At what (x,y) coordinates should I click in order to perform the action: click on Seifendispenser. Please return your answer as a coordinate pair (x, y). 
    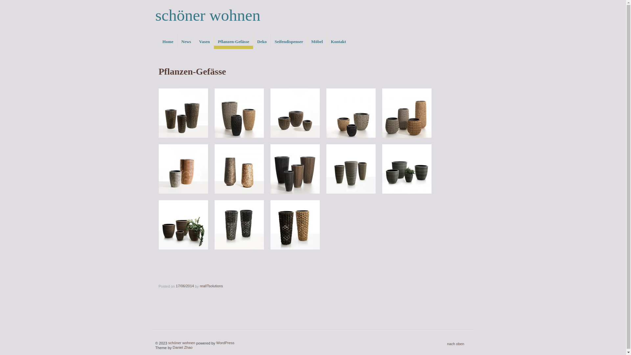
    Looking at the image, I should click on (289, 41).